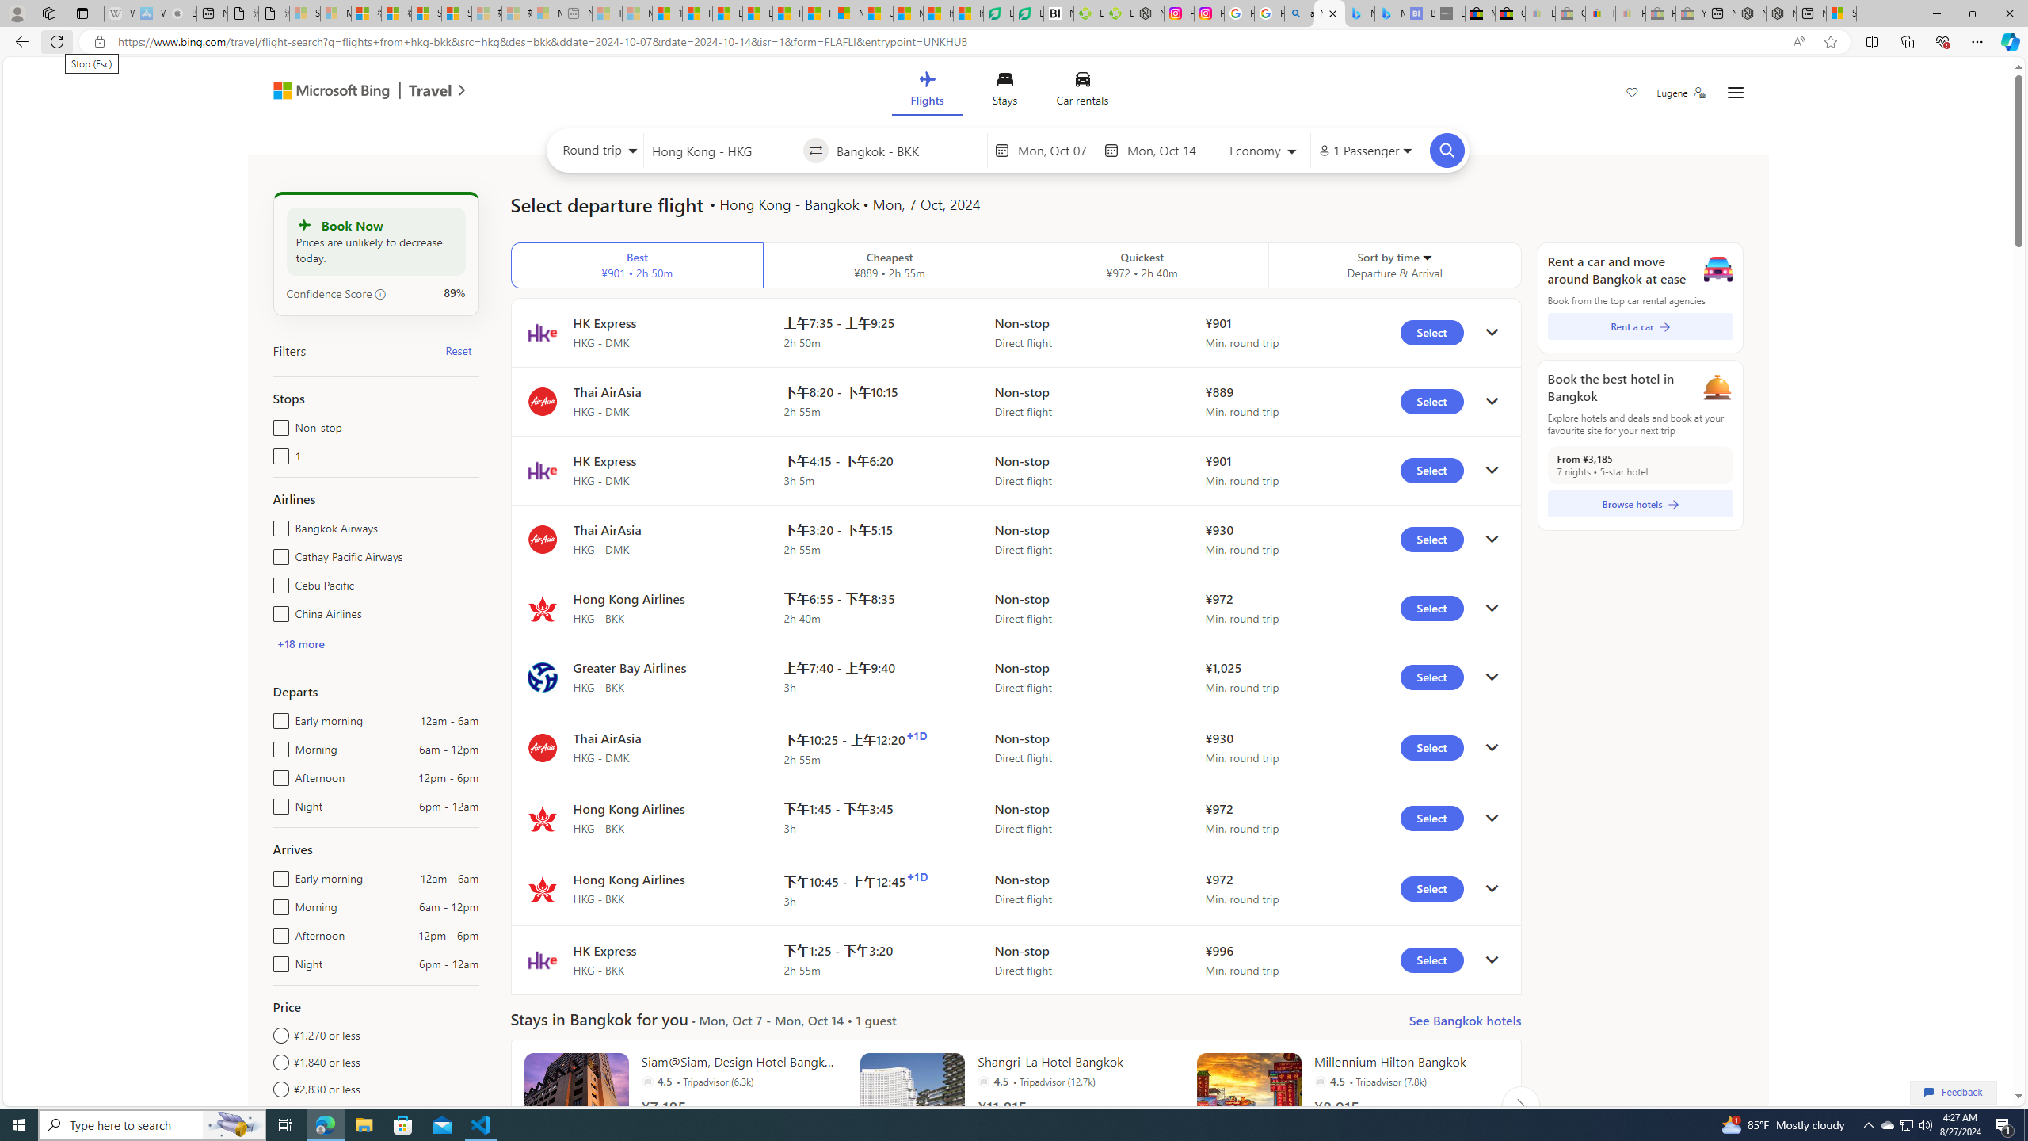  What do you see at coordinates (1519, 1105) in the screenshot?
I see `Click to scroll right` at bounding box center [1519, 1105].